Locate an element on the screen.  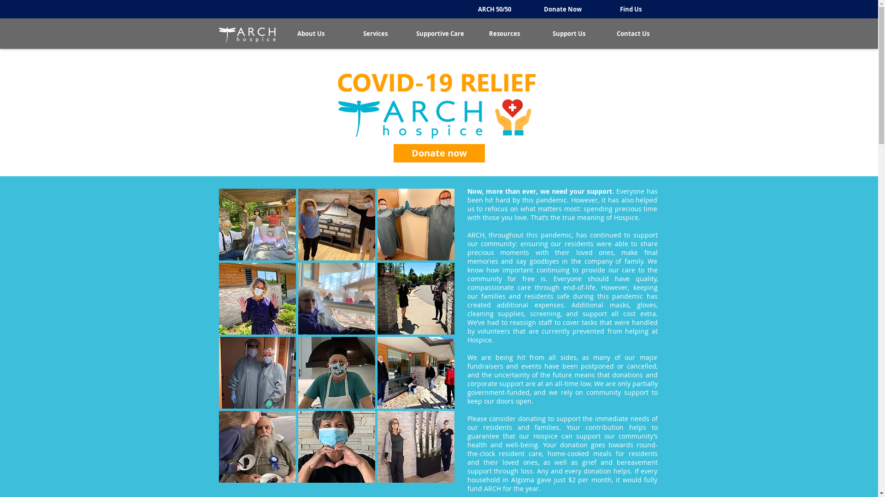
Services is located at coordinates (375, 34).